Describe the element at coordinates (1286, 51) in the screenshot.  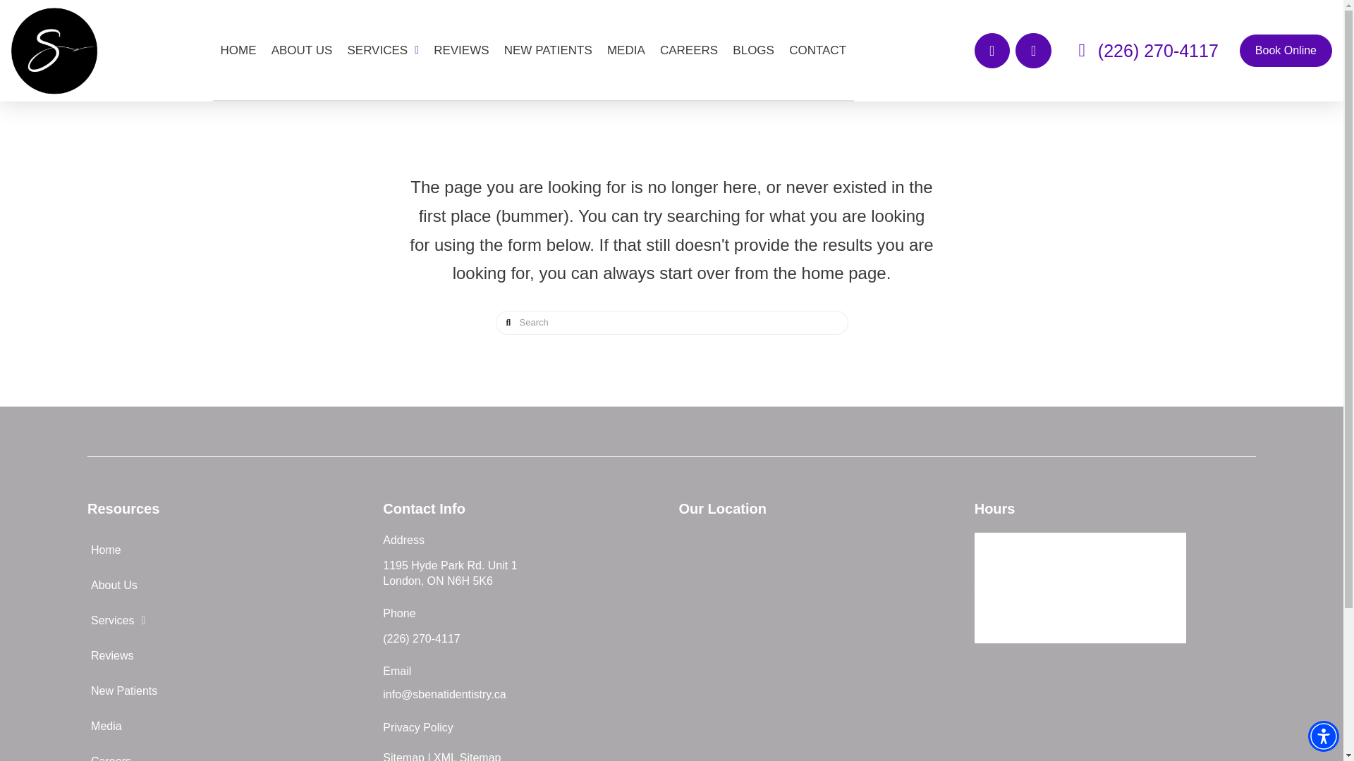
I see `Book Online` at that location.